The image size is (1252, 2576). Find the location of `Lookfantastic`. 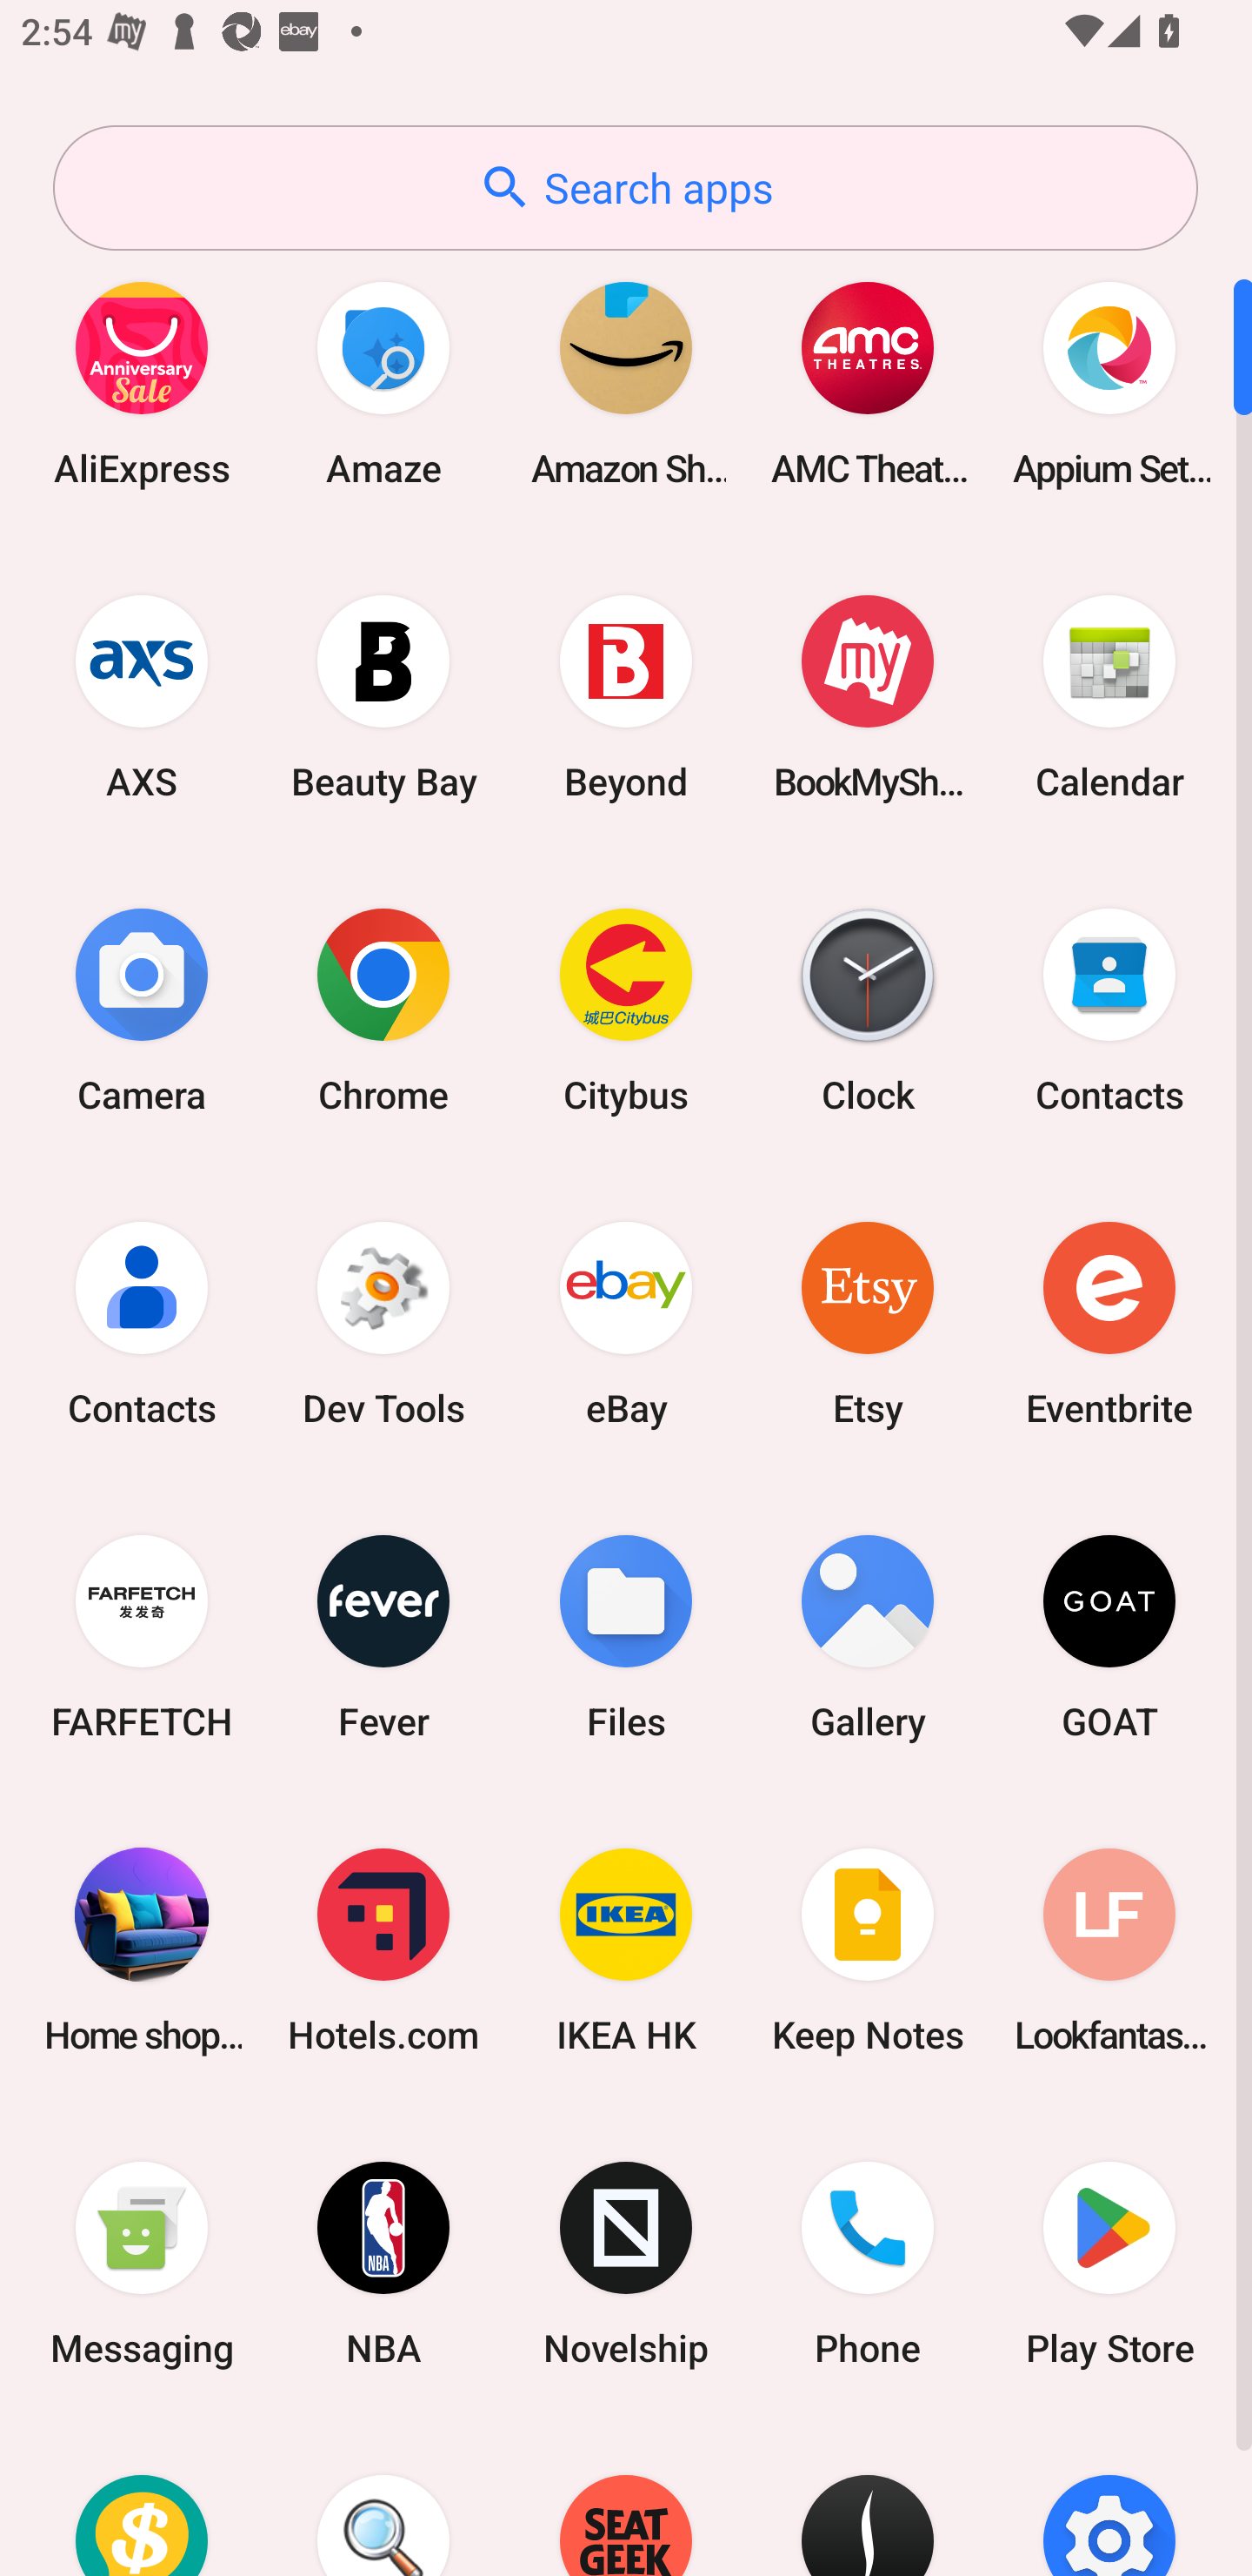

Lookfantastic is located at coordinates (1109, 1949).